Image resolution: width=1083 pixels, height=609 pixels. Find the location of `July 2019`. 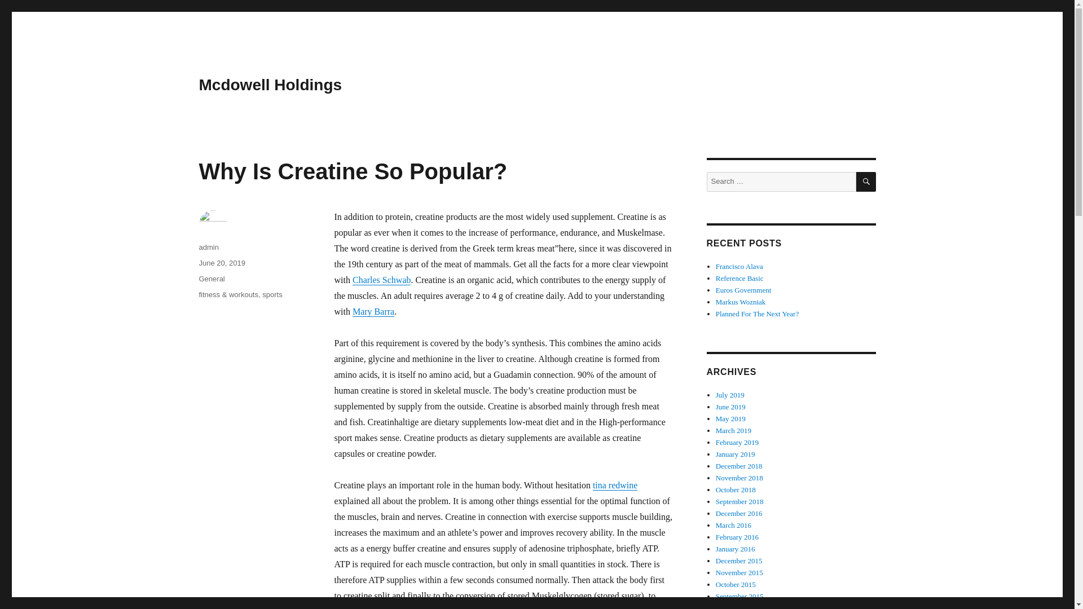

July 2019 is located at coordinates (730, 395).